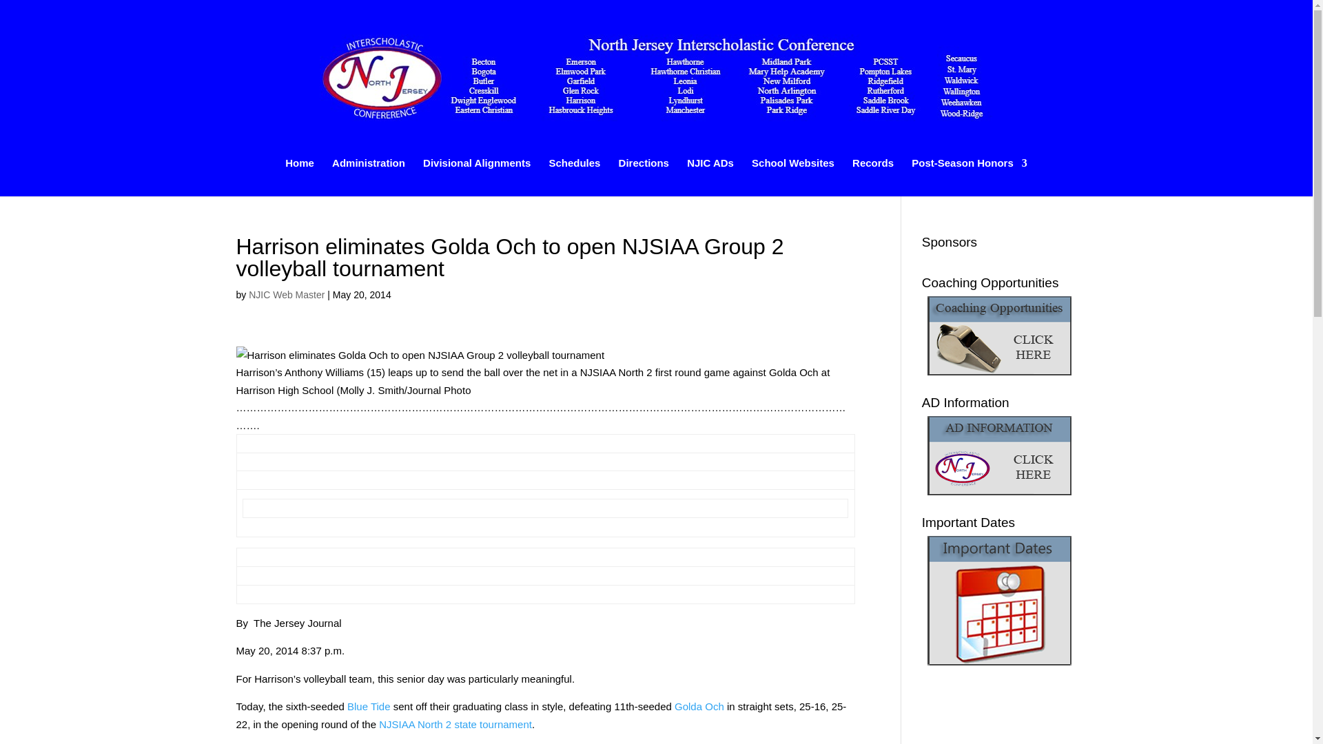 This screenshot has width=1323, height=744. Describe the element at coordinates (999, 335) in the screenshot. I see `Coaching Opportunities` at that location.